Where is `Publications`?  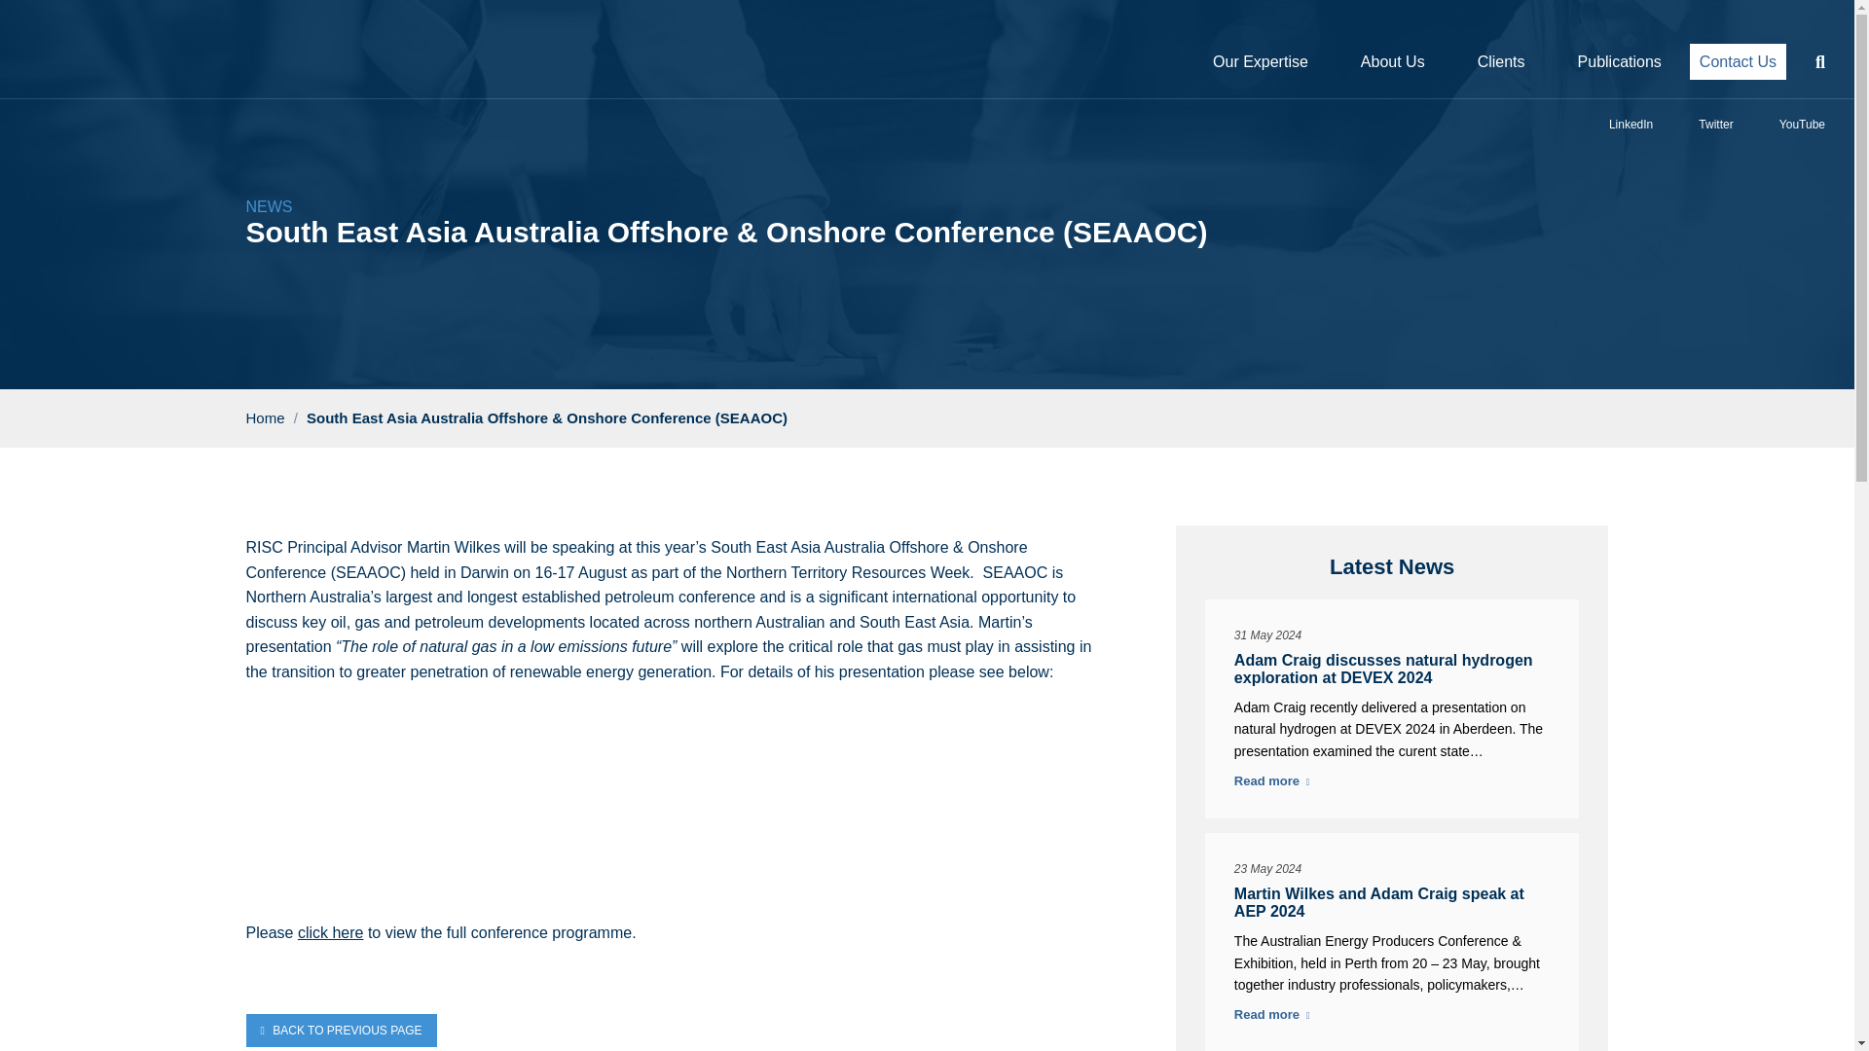 Publications is located at coordinates (1619, 61).